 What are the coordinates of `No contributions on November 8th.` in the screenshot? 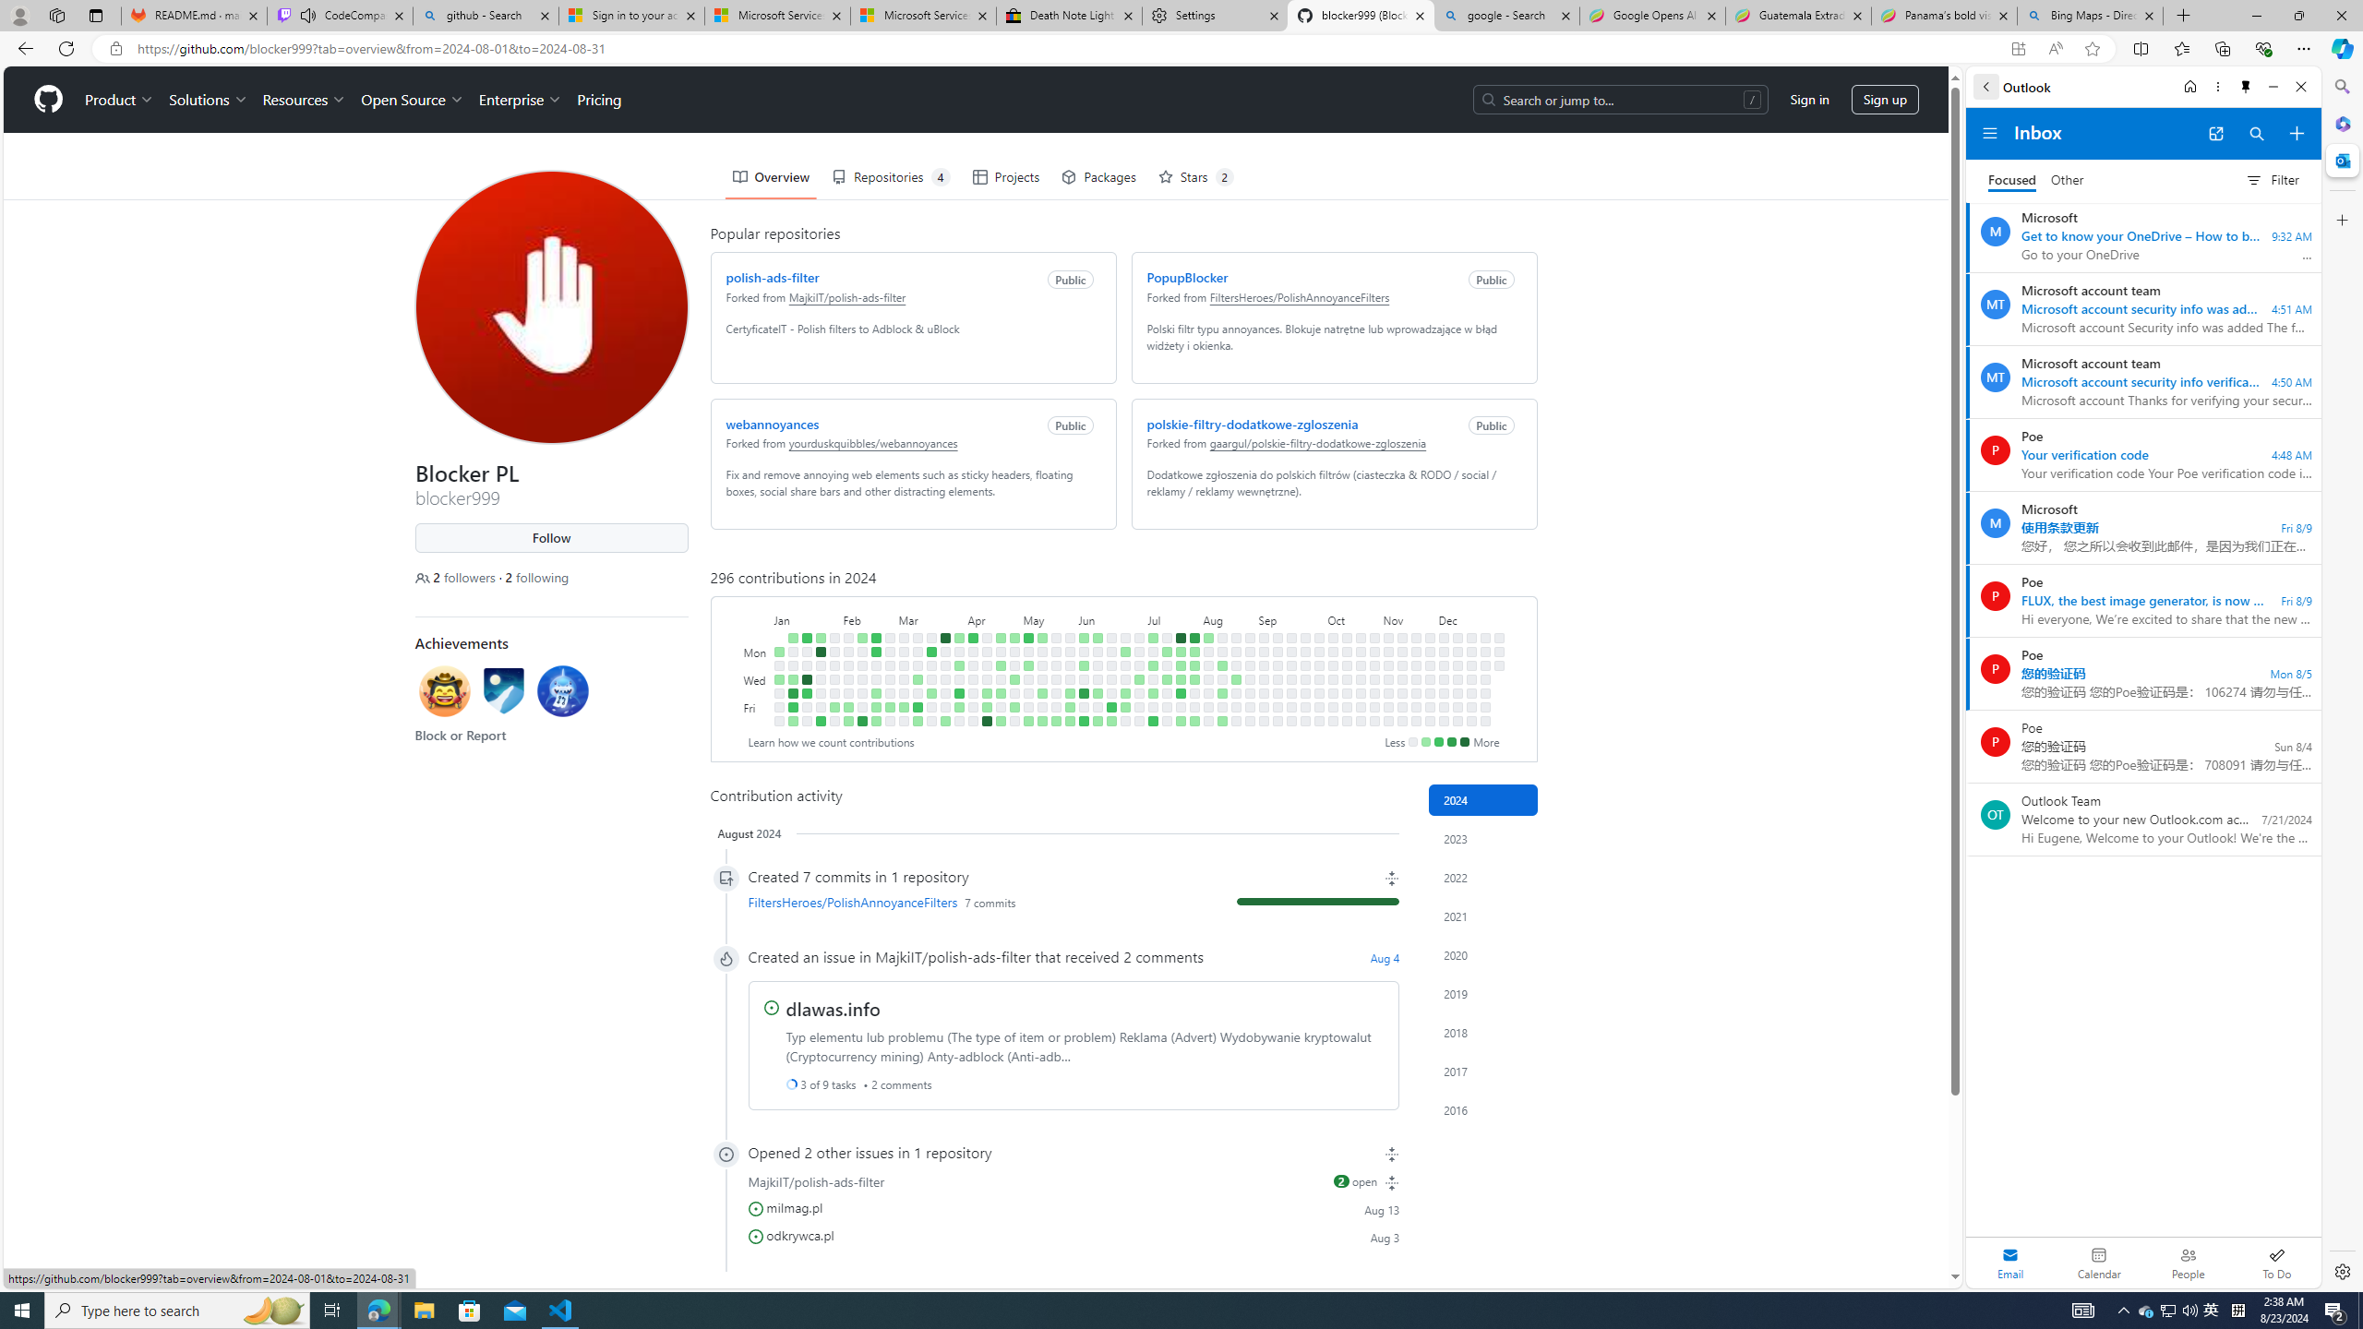 It's located at (1388, 707).